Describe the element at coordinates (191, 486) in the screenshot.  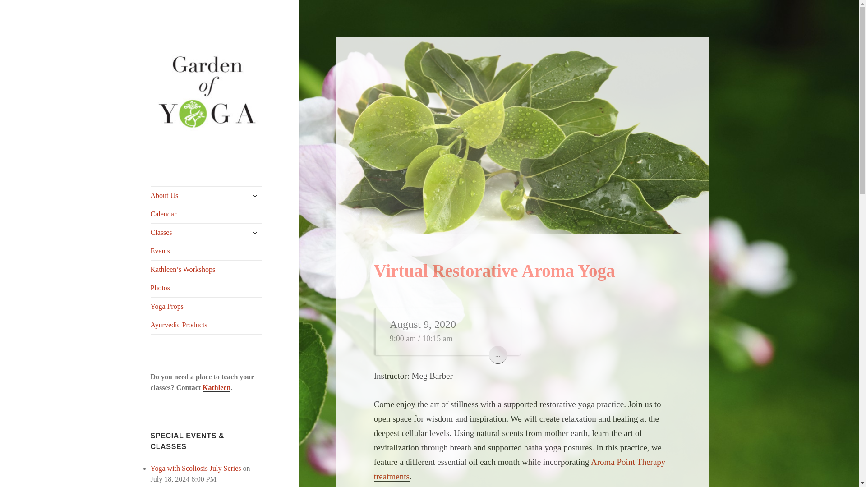
I see `Gentle Yoga Summer Series` at that location.